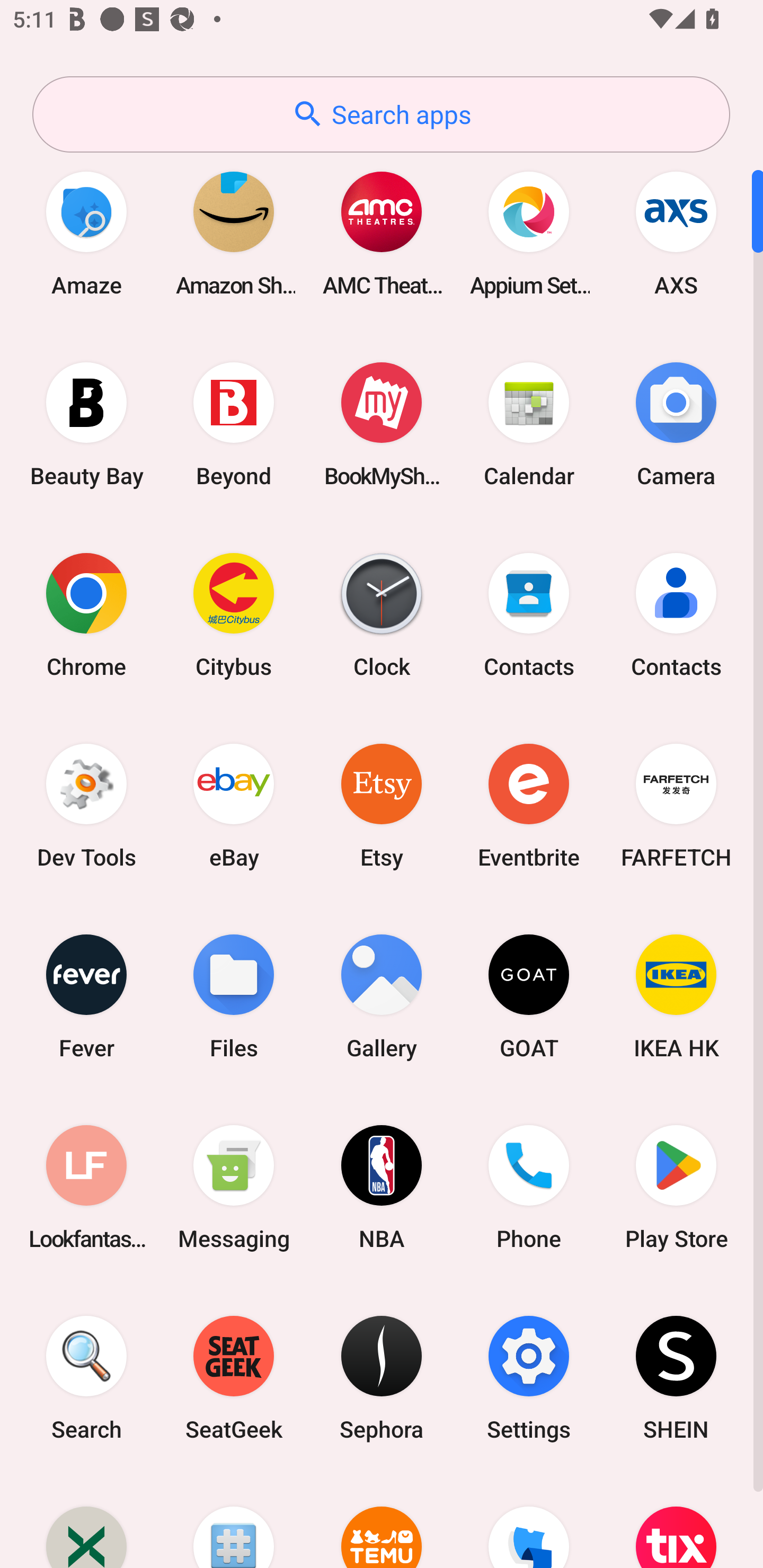 The width and height of the screenshot is (763, 1568). I want to click on IKEA HK, so click(676, 996).